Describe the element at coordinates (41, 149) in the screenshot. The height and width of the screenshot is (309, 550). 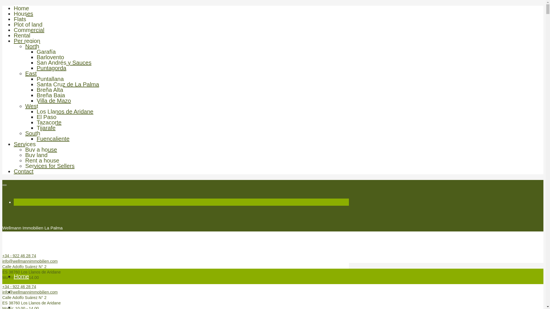
I see `Buy a house` at that location.